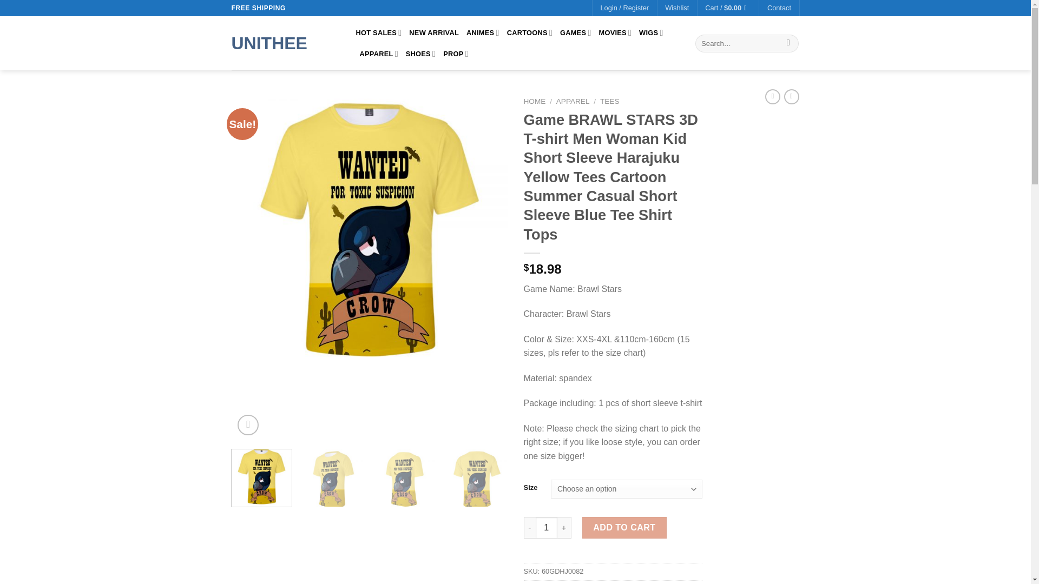  What do you see at coordinates (379, 32) in the screenshot?
I see `HOT SALES` at bounding box center [379, 32].